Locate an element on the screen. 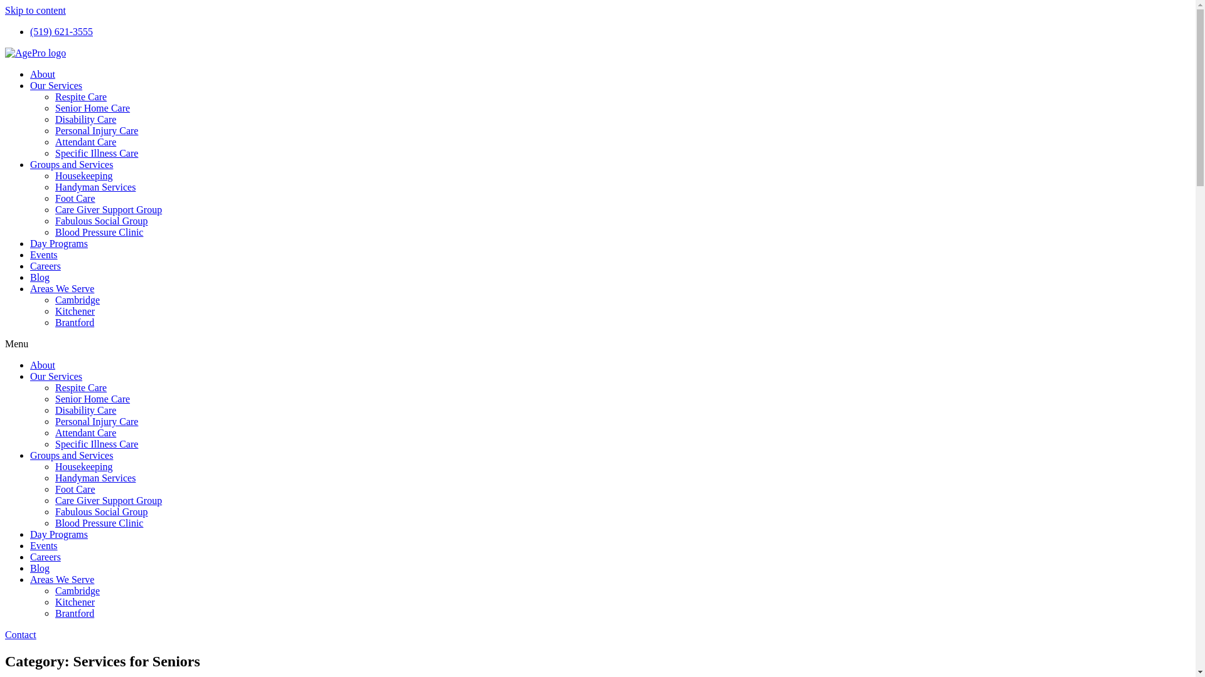 Image resolution: width=1205 pixels, height=677 pixels. Blood Pressure Clinic is located at coordinates (99, 523).